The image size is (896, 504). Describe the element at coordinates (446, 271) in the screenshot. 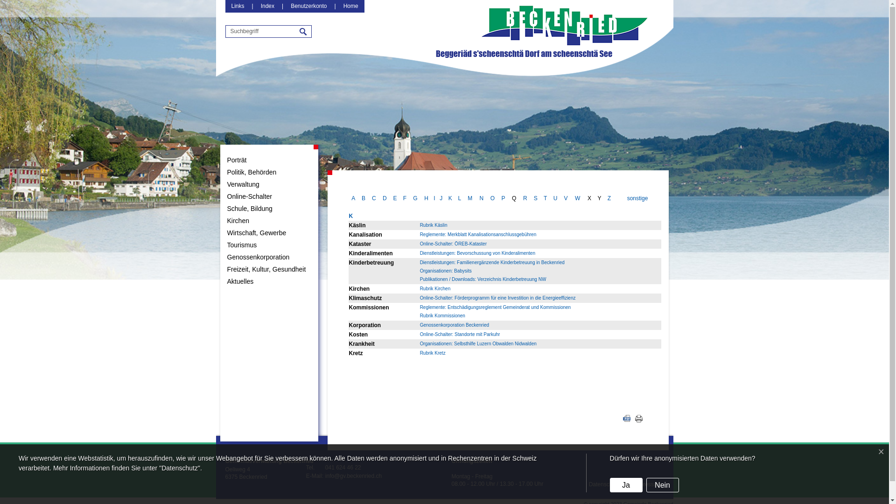

I see `Organisationen: Babysits` at that location.